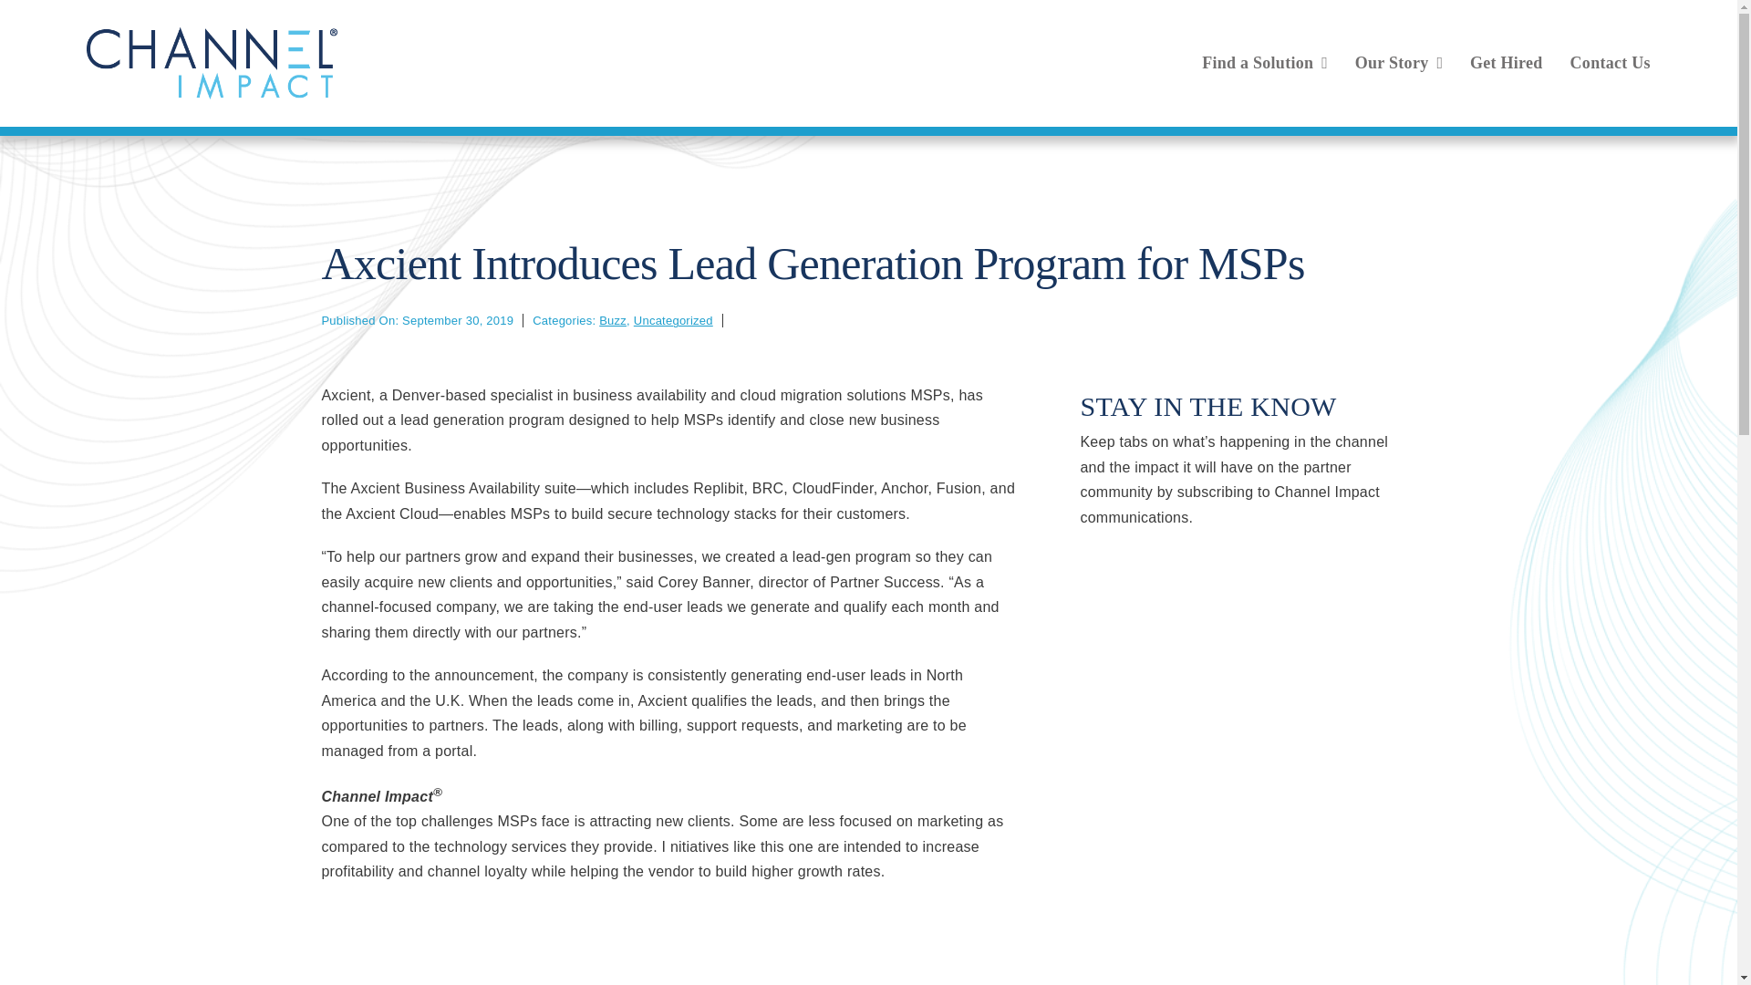 The image size is (1751, 985). I want to click on Uncategorized, so click(673, 320).